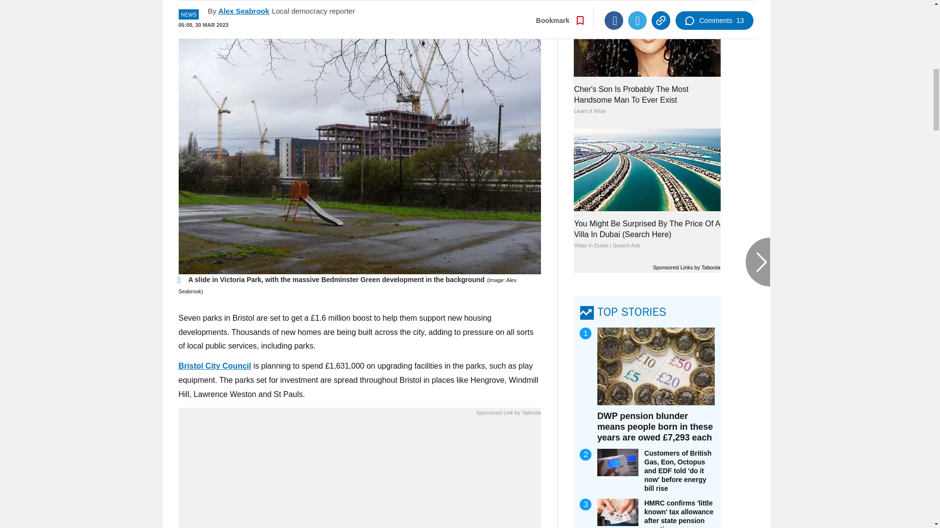 The image size is (940, 528). What do you see at coordinates (359, 475) in the screenshot?
I see `What is your writing missing?` at bounding box center [359, 475].